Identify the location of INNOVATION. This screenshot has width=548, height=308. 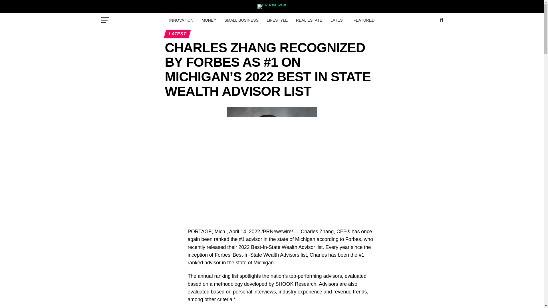
(181, 20).